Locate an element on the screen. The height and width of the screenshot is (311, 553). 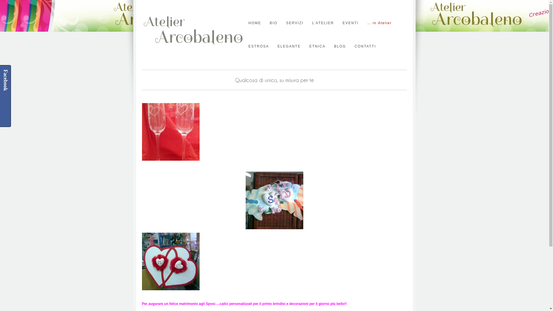
BIO is located at coordinates (274, 23).